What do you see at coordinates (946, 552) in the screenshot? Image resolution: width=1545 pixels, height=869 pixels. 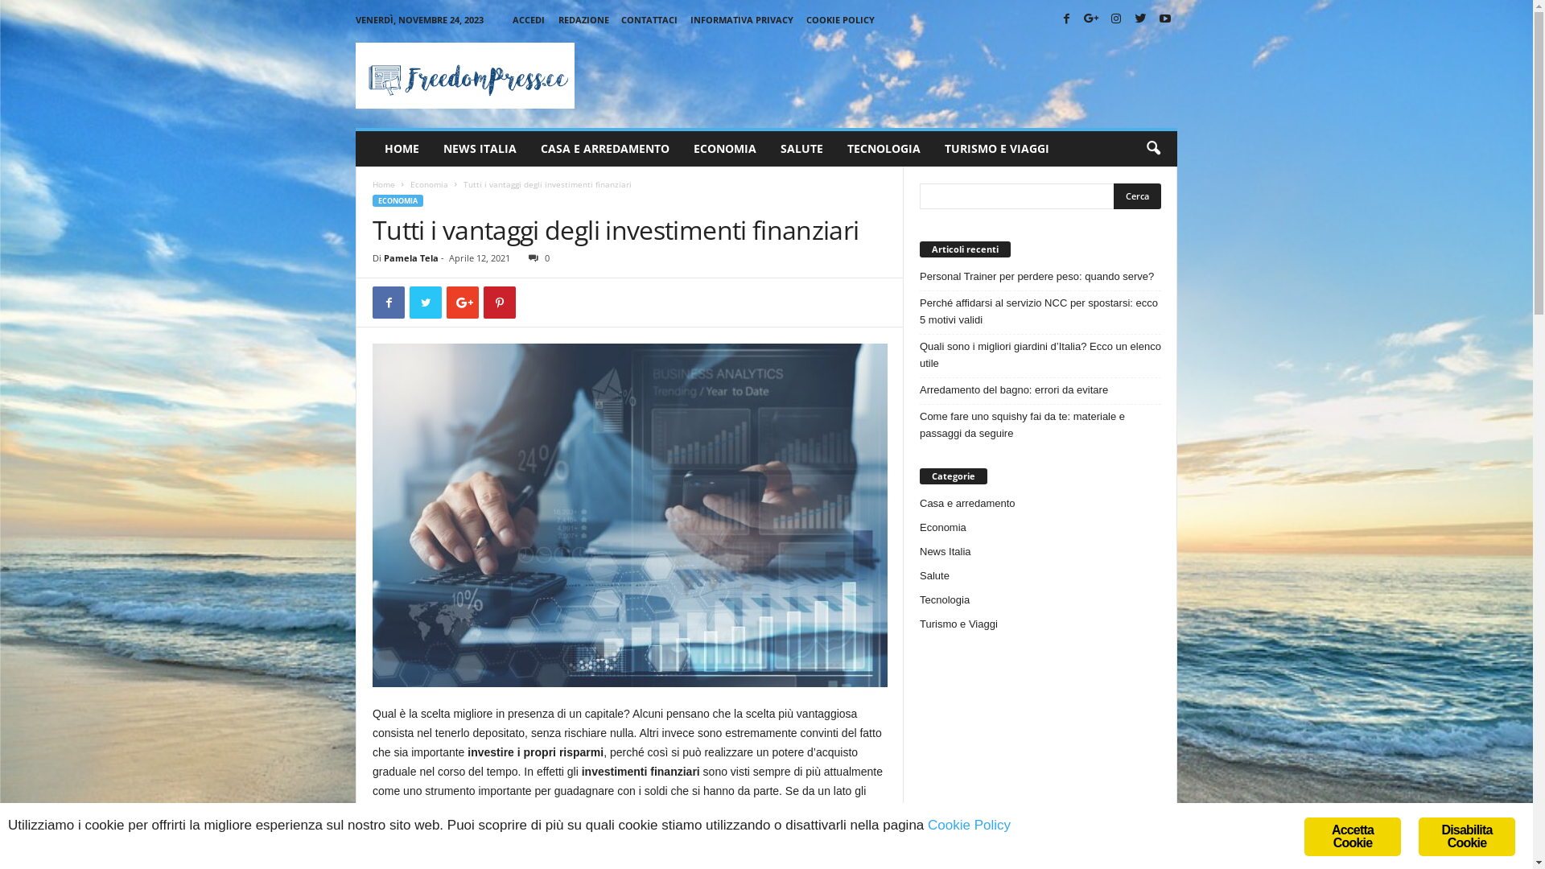 I see `News Italia` at bounding box center [946, 552].